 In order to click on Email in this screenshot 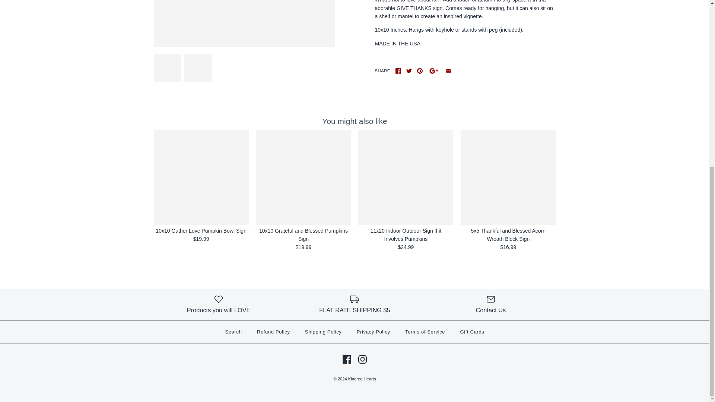, I will do `click(448, 71)`.